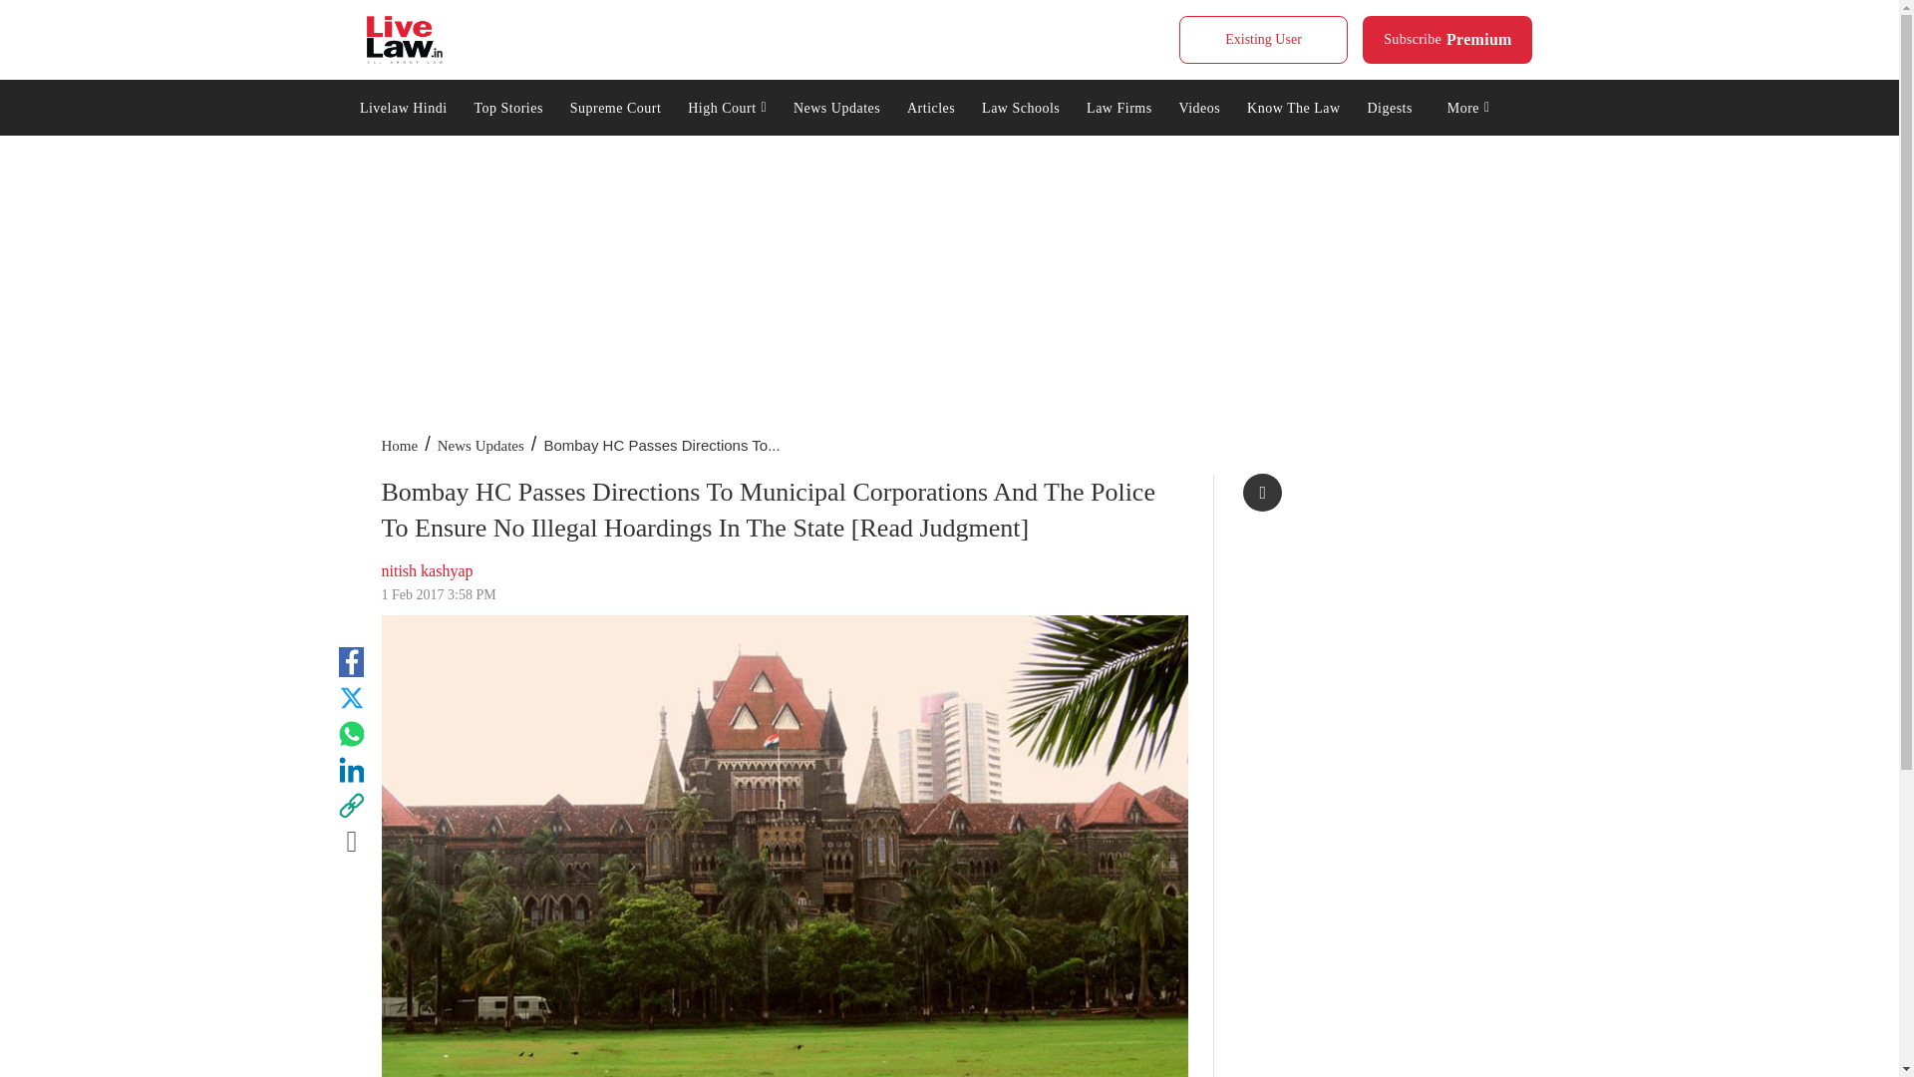 This screenshot has width=1914, height=1077. I want to click on Livelaw Hindi, so click(508, 106).